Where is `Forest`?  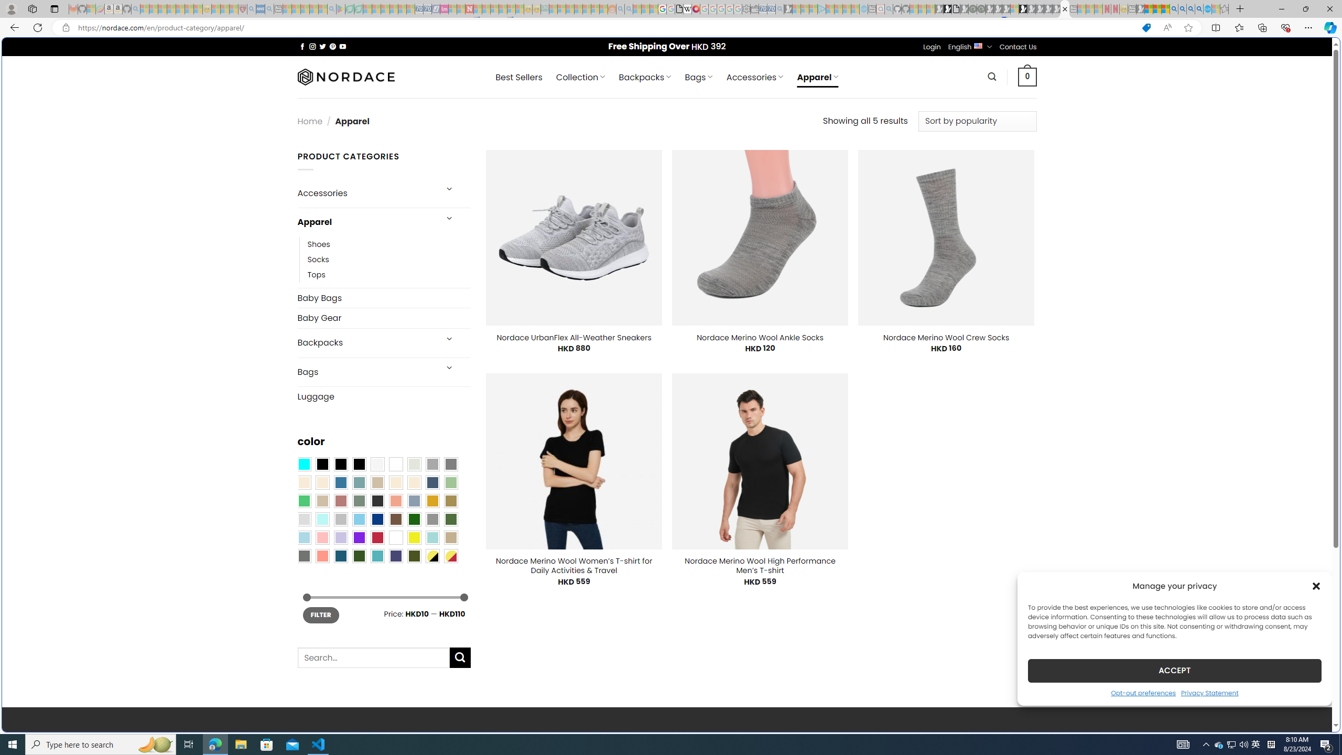
Forest is located at coordinates (359, 555).